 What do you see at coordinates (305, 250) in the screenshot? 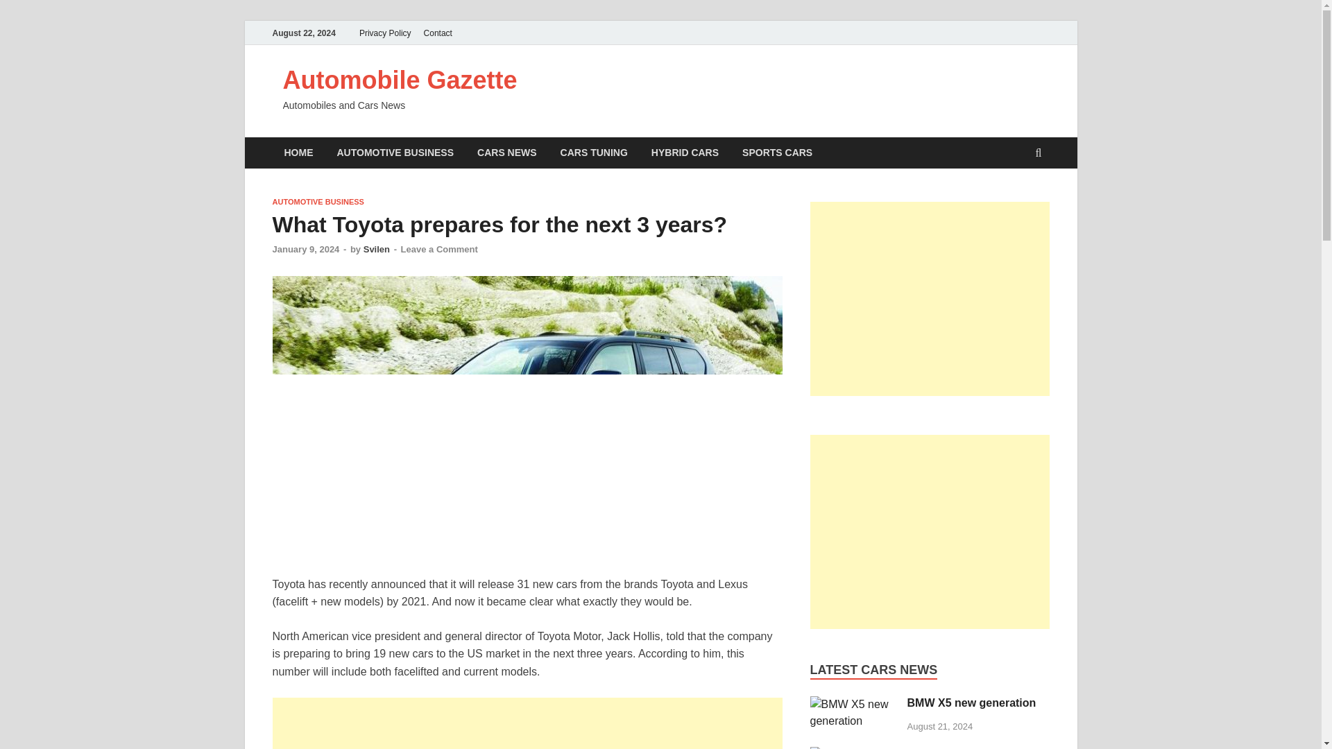
I see `January 9, 2024` at bounding box center [305, 250].